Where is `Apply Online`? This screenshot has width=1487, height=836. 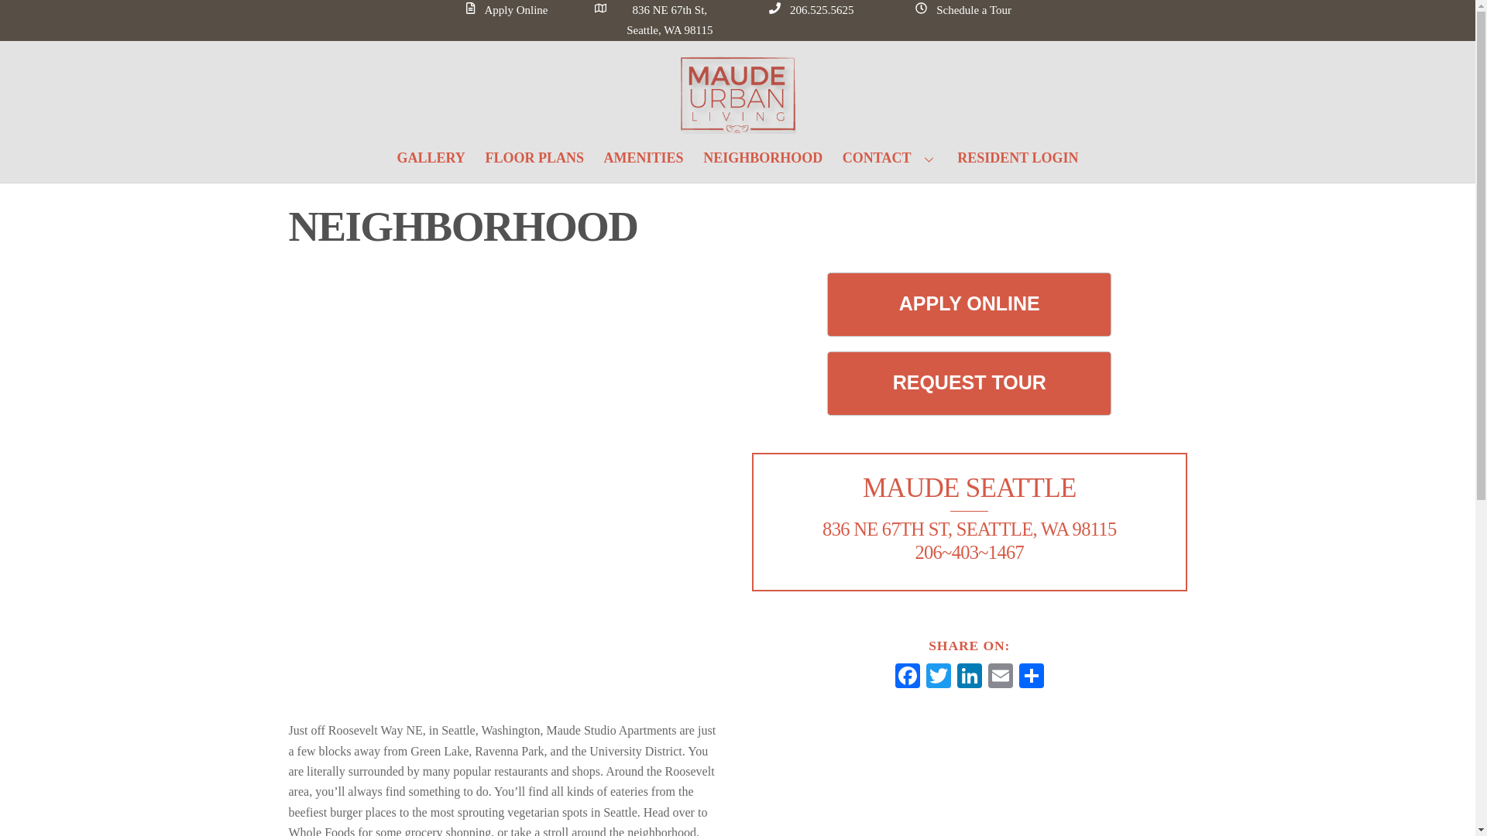 Apply Online is located at coordinates (510, 9).